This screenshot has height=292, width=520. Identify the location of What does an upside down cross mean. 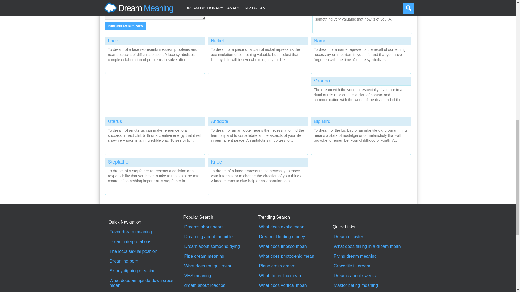
(146, 283).